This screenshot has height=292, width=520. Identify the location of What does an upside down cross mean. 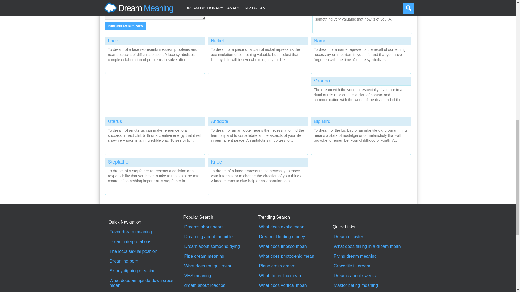
(146, 283).